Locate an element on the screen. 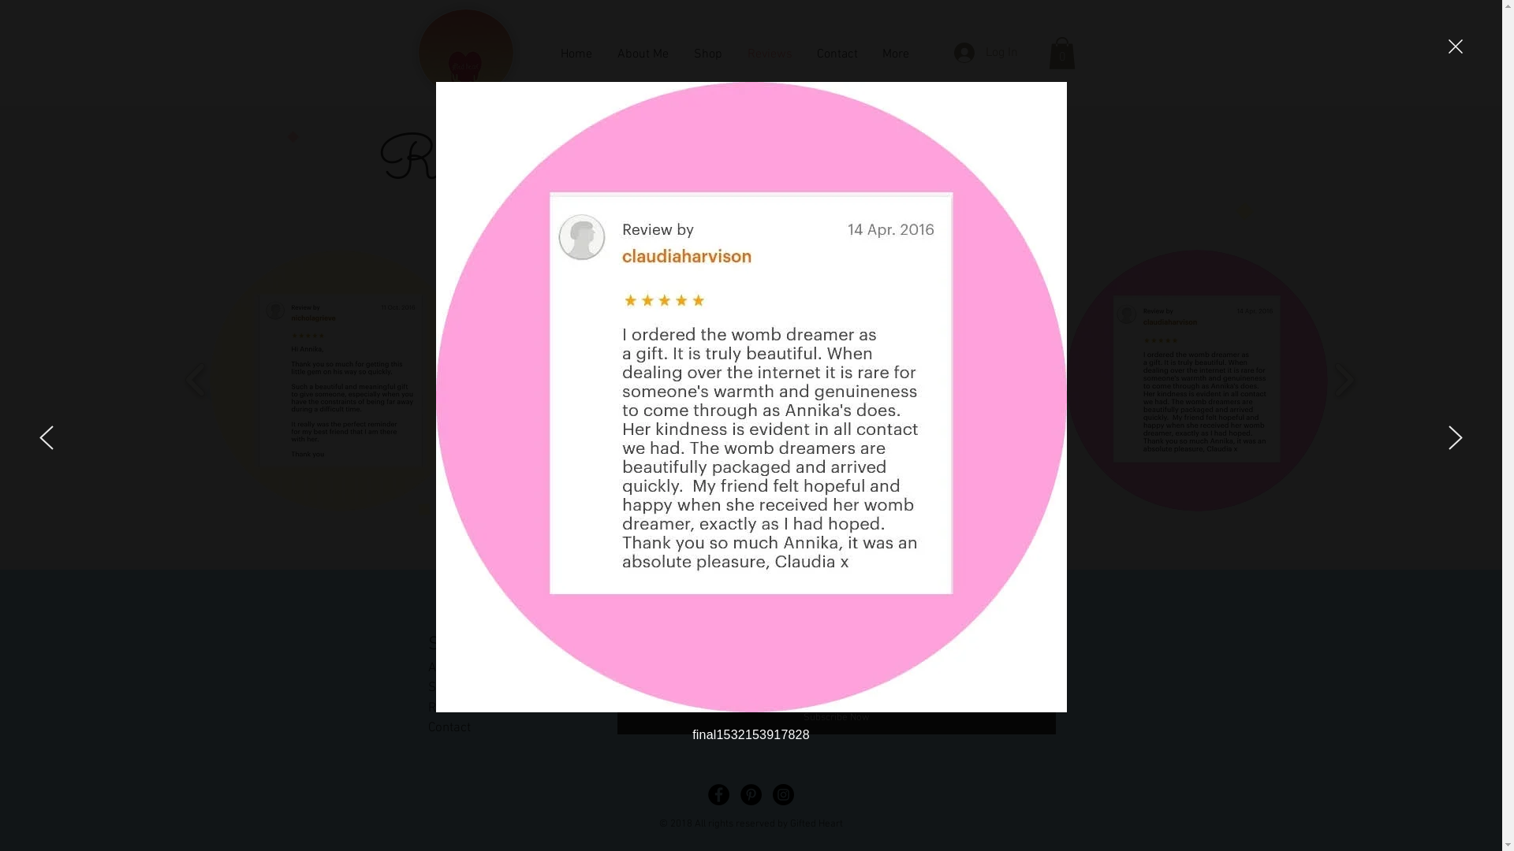 This screenshot has width=1514, height=851. Log In is located at coordinates (986, 53).